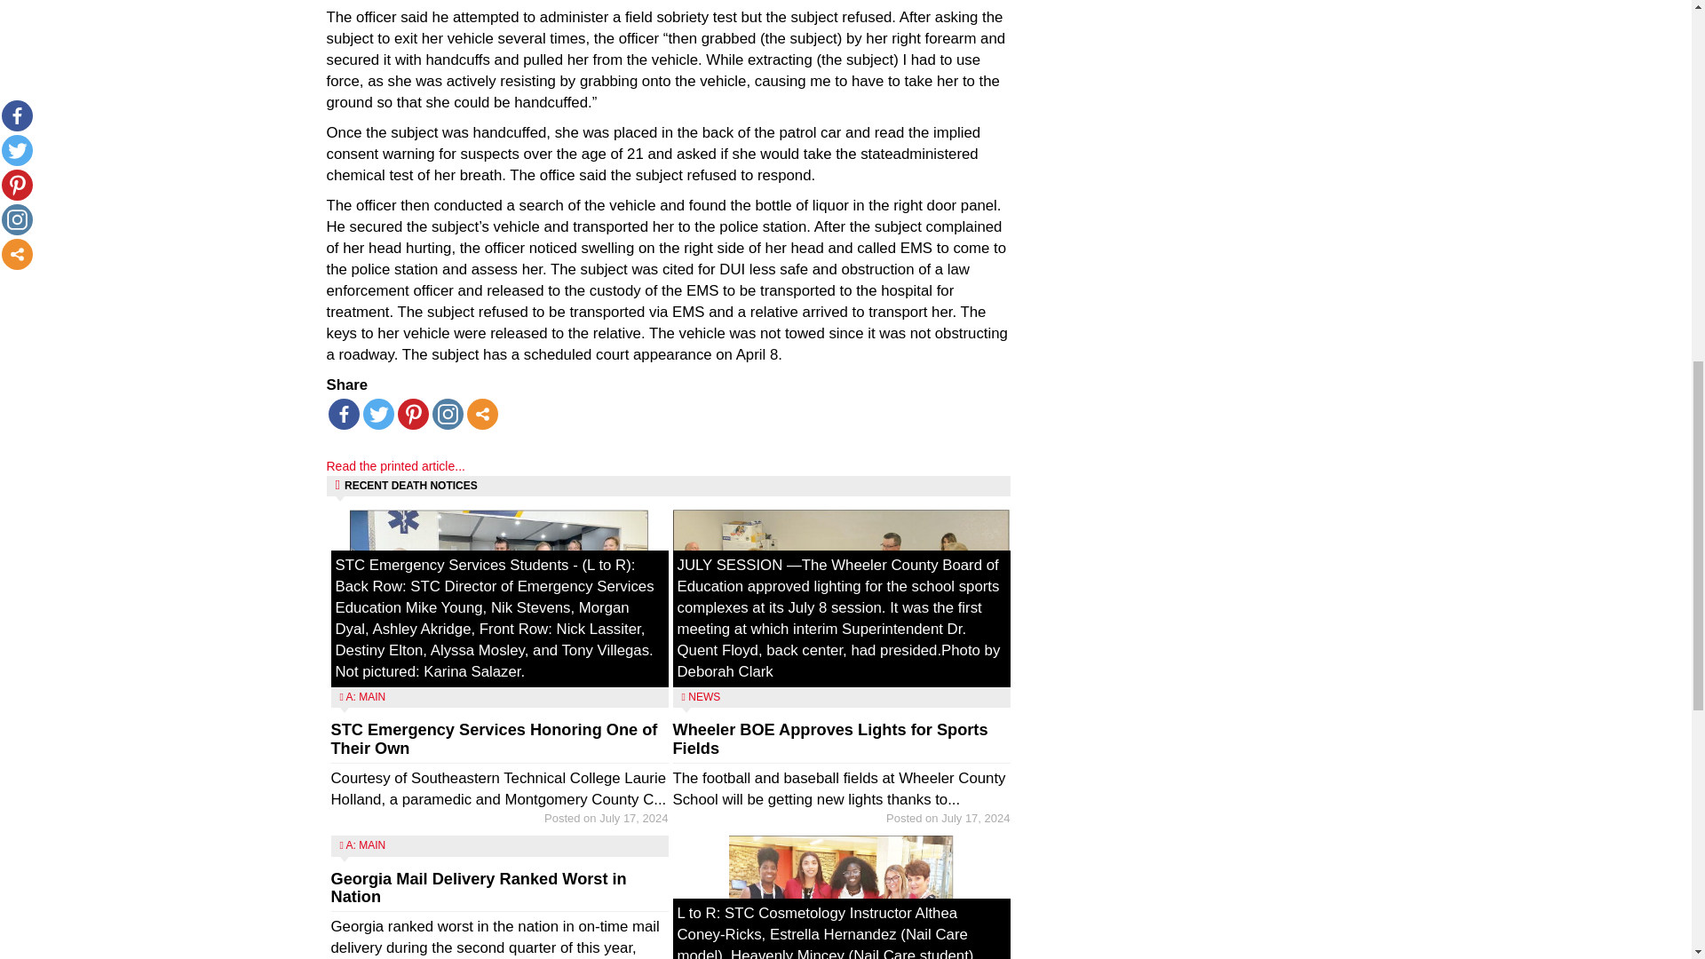 The height and width of the screenshot is (959, 1705). Describe the element at coordinates (494, 739) in the screenshot. I see `STC Emergency Services Honoring One of Their Own` at that location.